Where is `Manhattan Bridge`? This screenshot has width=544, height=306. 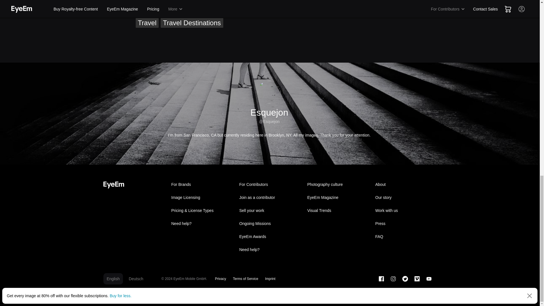
Manhattan Bridge is located at coordinates (164, 3).